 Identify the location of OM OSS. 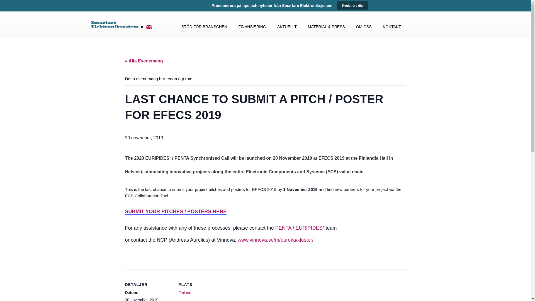
(364, 27).